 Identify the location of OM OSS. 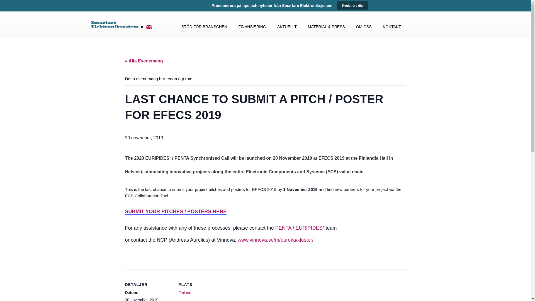
(364, 27).